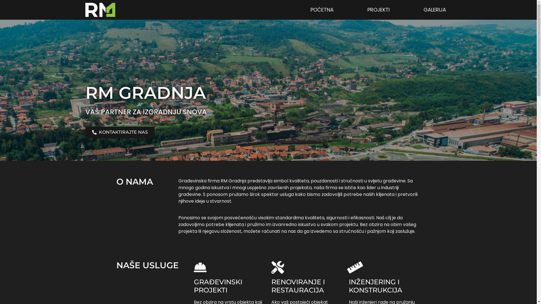 Image resolution: width=541 pixels, height=304 pixels. Describe the element at coordinates (434, 10) in the screenshot. I see `GALERIJA` at that location.